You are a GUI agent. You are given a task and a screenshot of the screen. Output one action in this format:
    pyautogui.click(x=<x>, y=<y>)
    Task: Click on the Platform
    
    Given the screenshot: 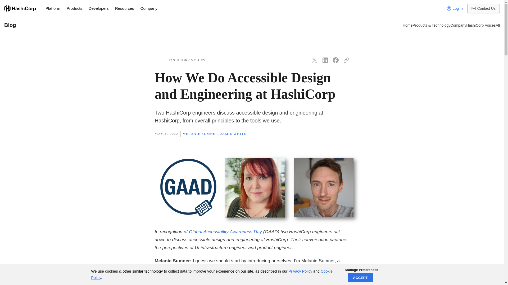 What is the action you would take?
    pyautogui.click(x=53, y=8)
    